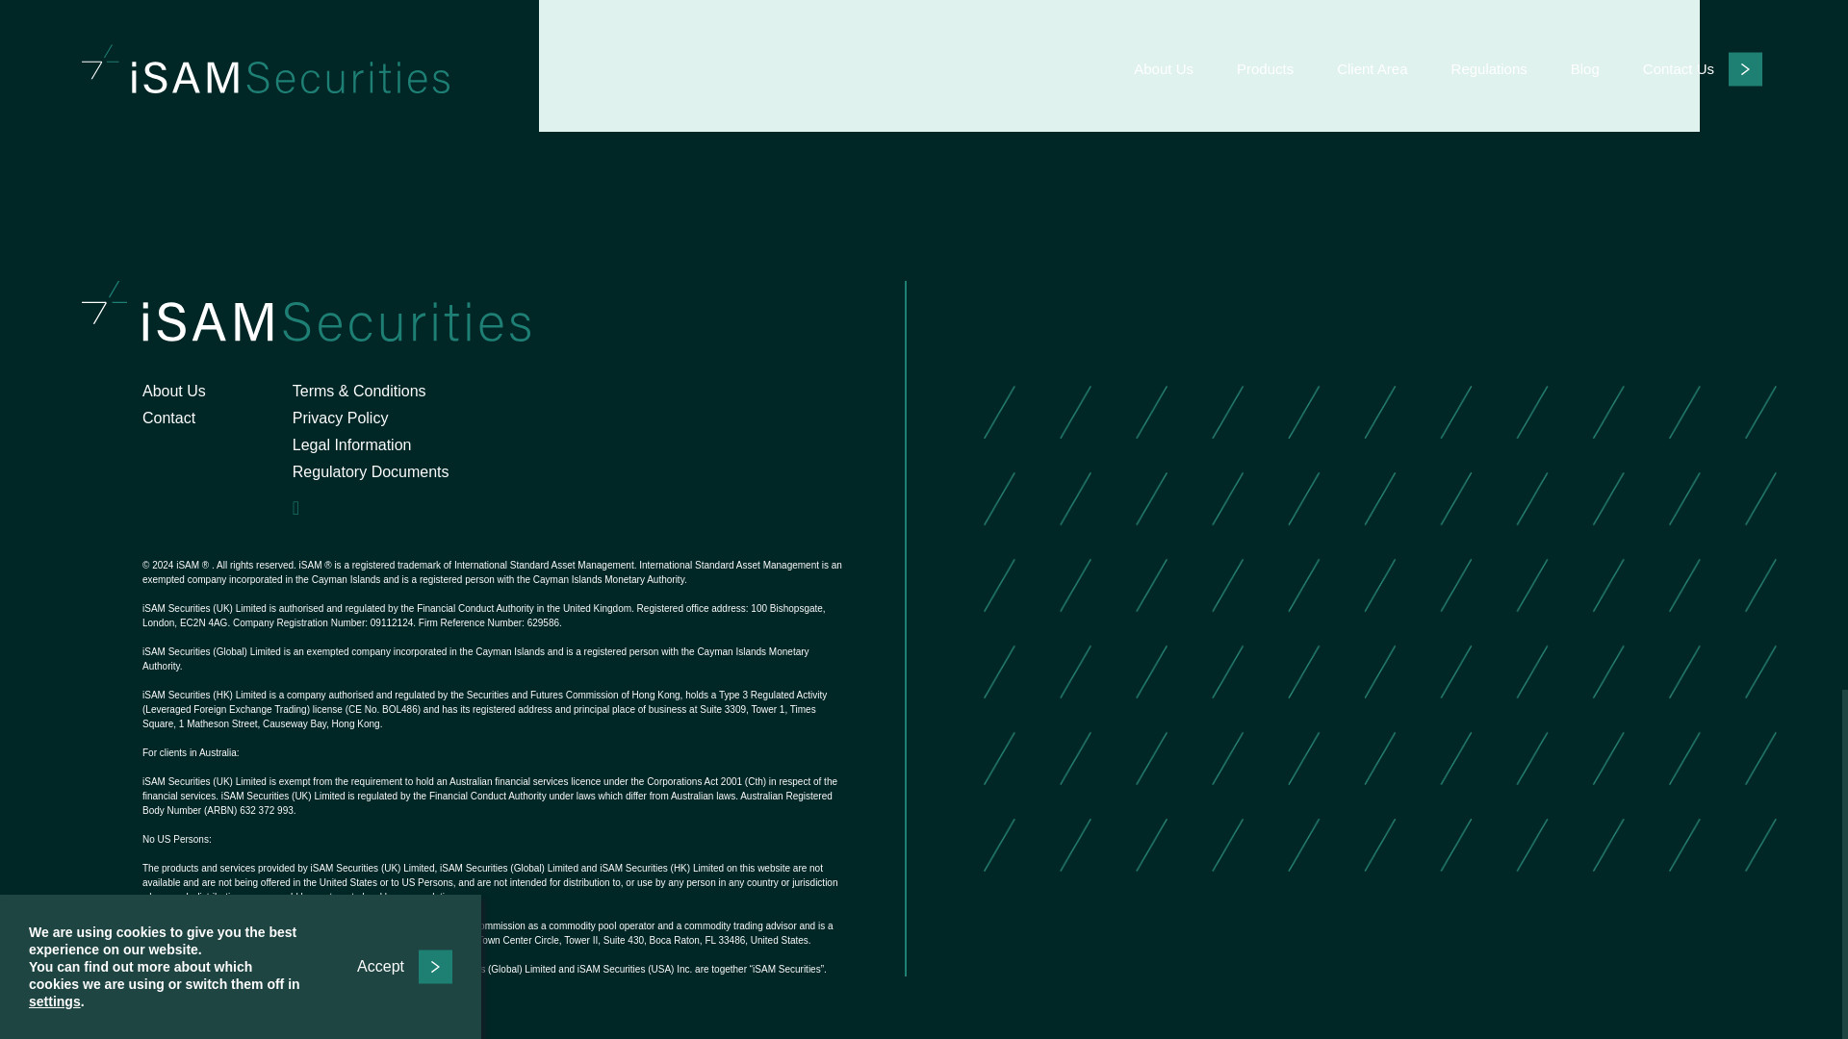  Describe the element at coordinates (340, 418) in the screenshot. I see `Privacy Policy` at that location.